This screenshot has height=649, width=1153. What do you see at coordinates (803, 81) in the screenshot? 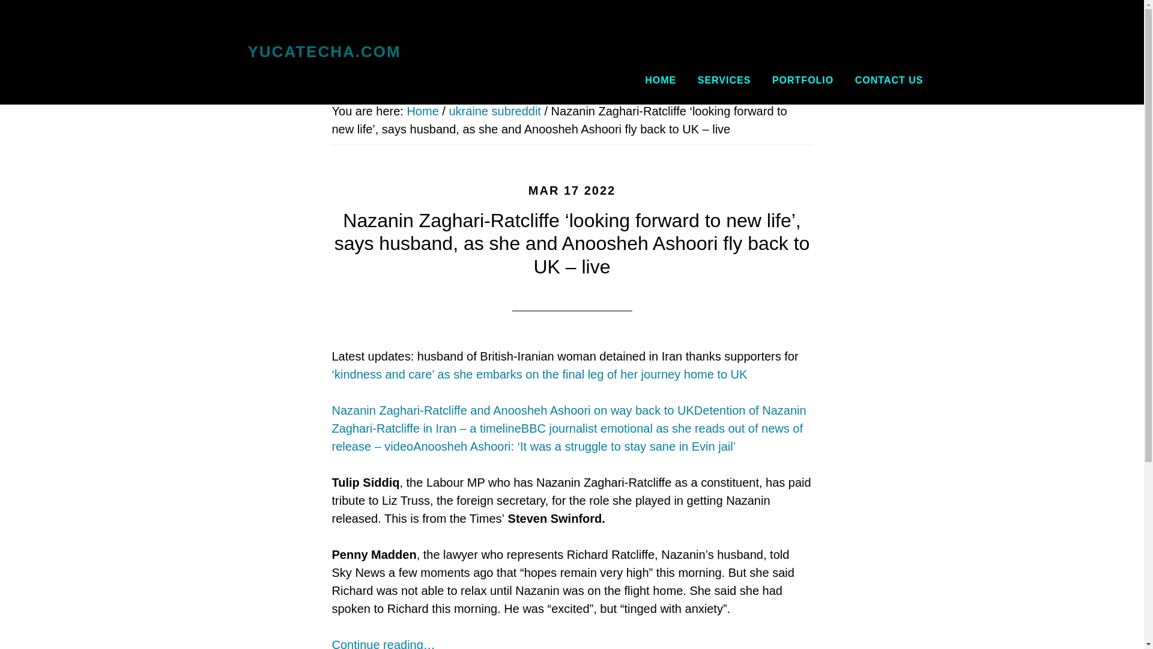
I see `PORTFOLIO` at bounding box center [803, 81].